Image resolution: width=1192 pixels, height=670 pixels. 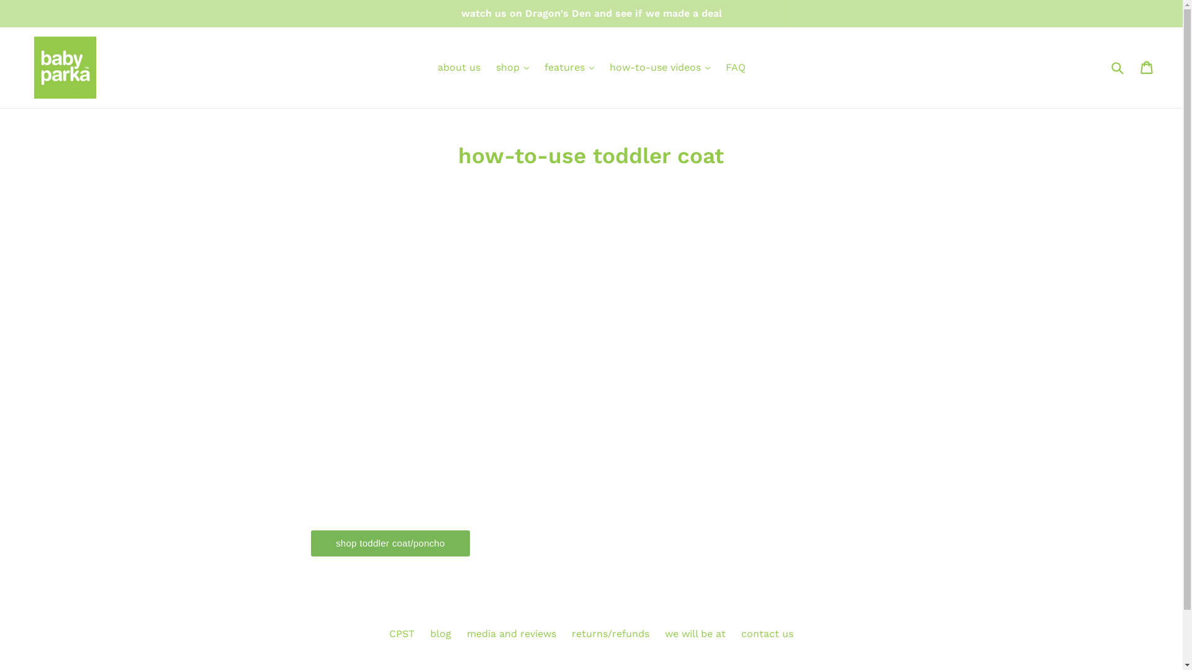 What do you see at coordinates (735, 68) in the screenshot?
I see `FAQ` at bounding box center [735, 68].